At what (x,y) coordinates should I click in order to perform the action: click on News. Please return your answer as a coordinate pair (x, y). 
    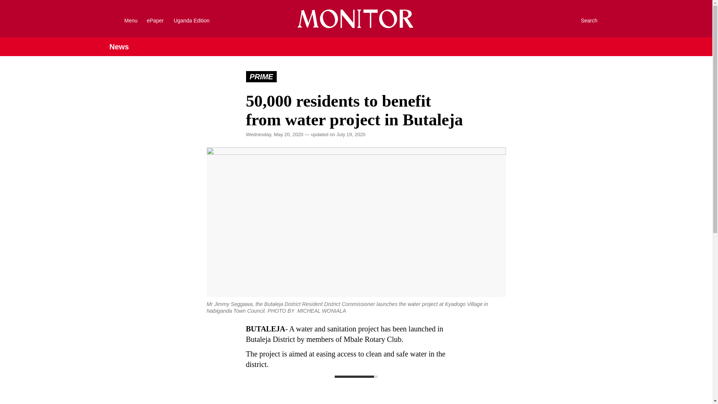
    Looking at the image, I should click on (119, 47).